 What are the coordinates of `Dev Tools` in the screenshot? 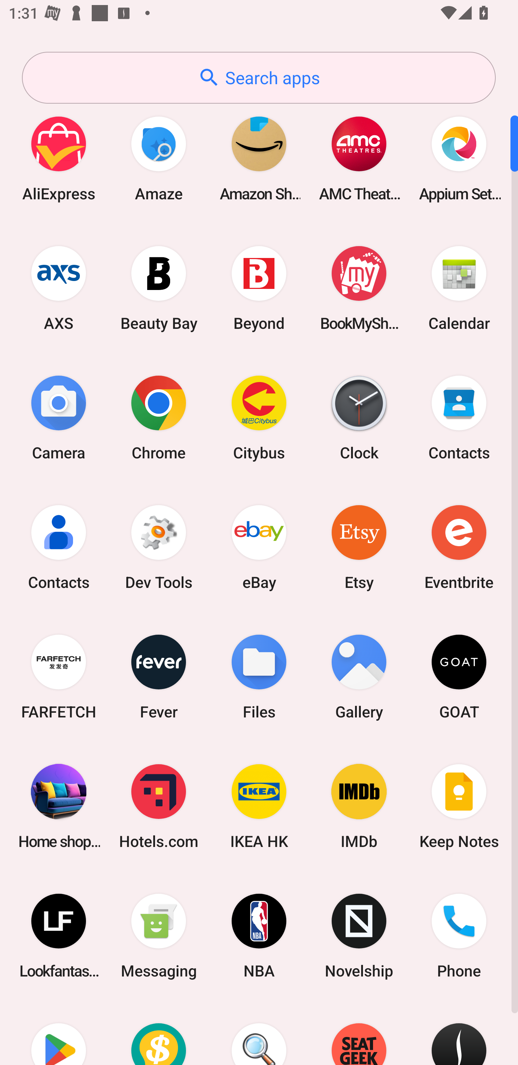 It's located at (159, 547).